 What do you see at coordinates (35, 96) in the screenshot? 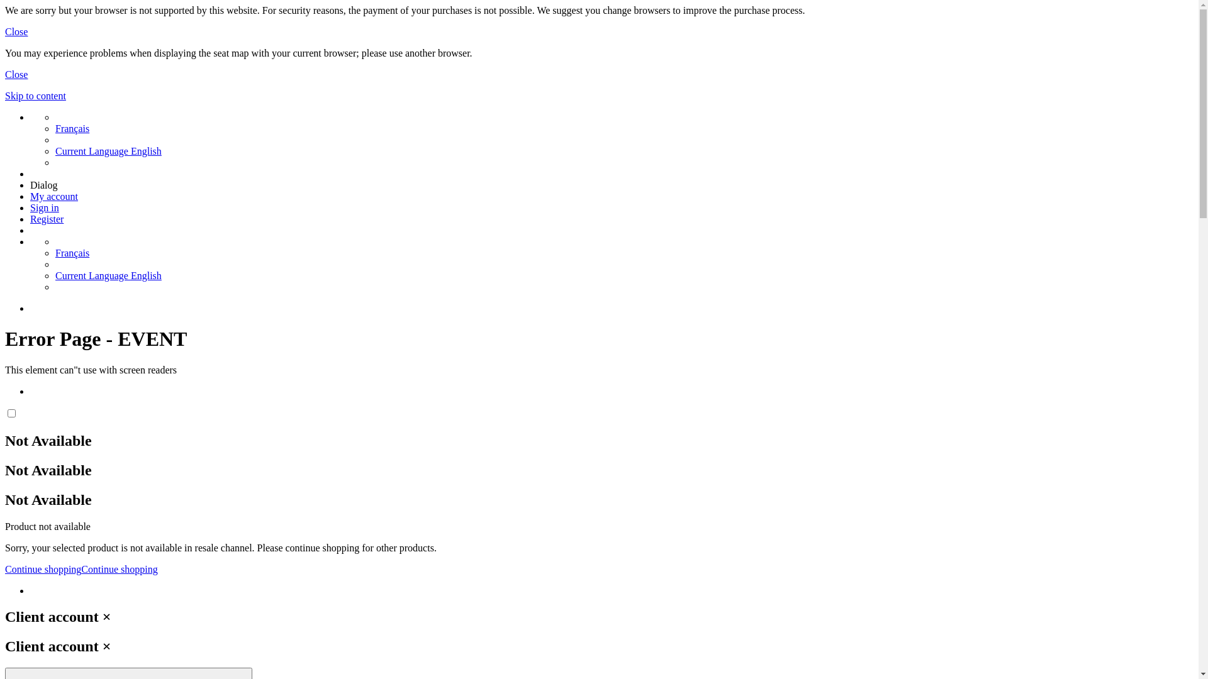
I see `Skip to content` at bounding box center [35, 96].